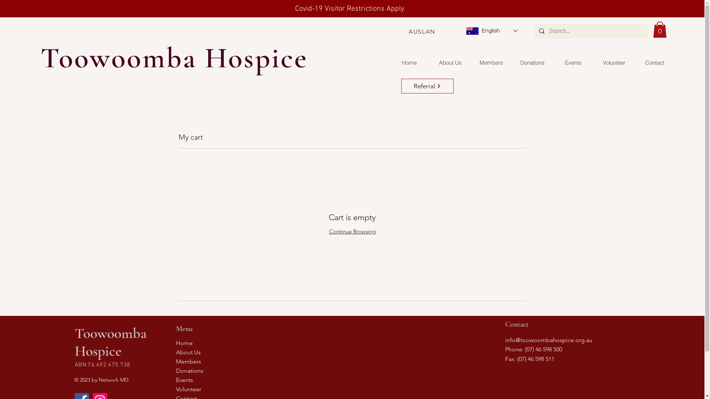 The height and width of the screenshot is (399, 710). I want to click on AUSLAN, so click(423, 31).